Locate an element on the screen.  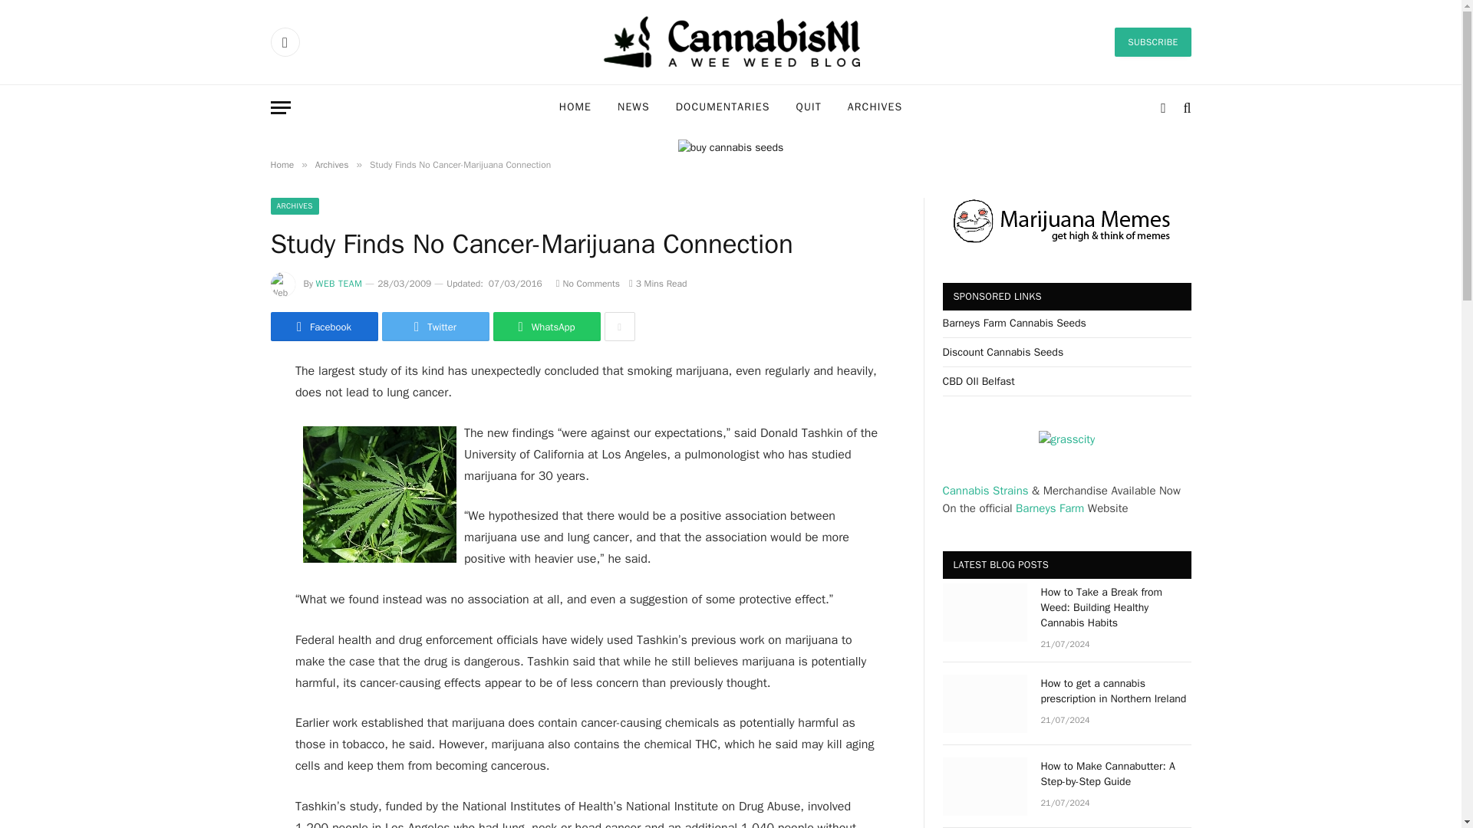
ARCHIVES is located at coordinates (875, 107).